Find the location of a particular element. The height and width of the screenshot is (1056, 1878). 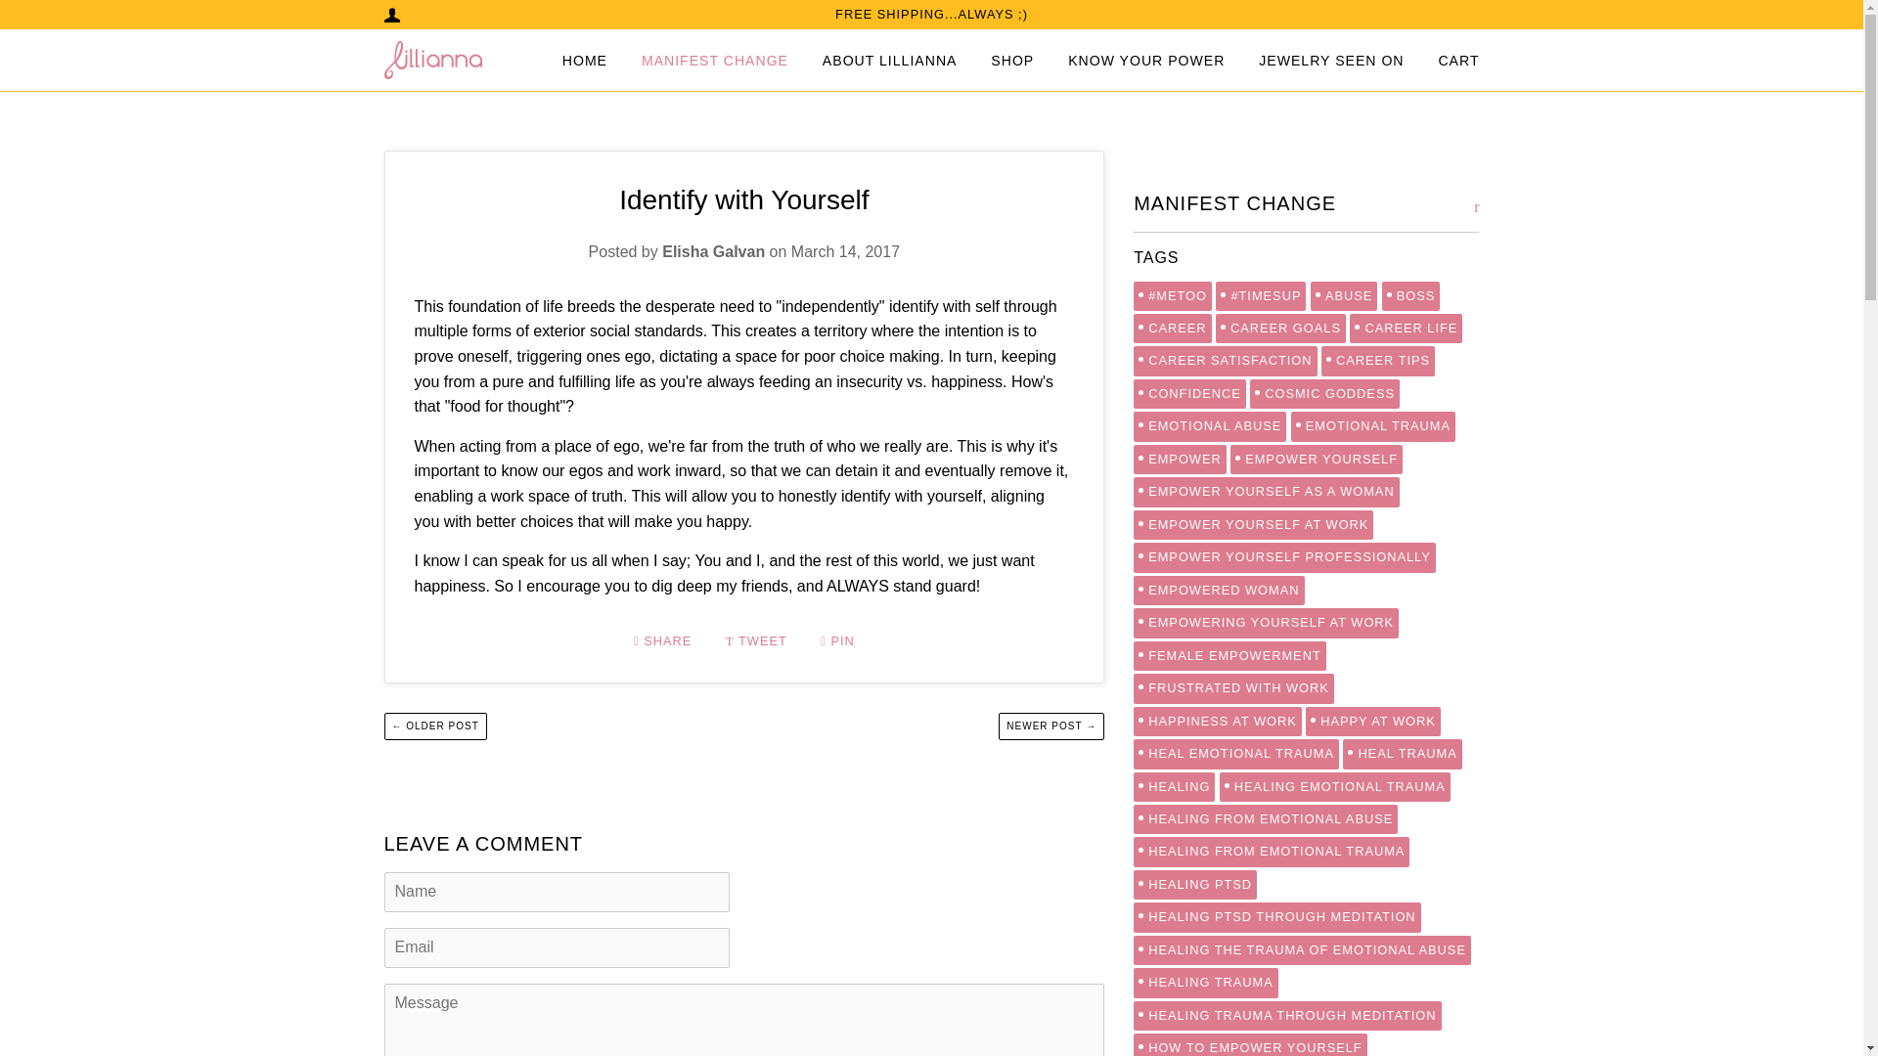

ABOUT LILLIANNA is located at coordinates (890, 61).